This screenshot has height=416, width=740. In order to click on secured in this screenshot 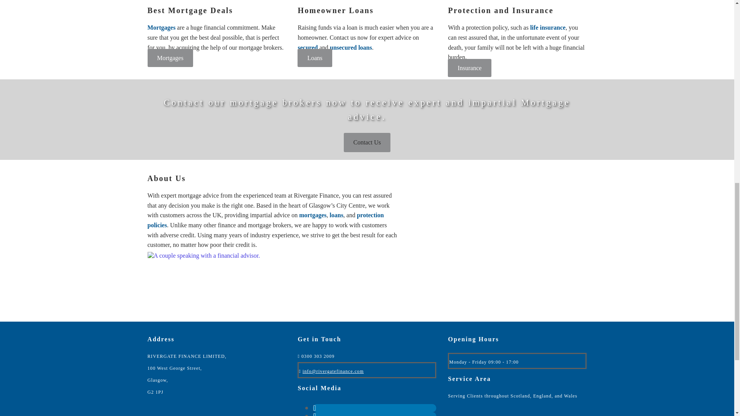, I will do `click(307, 47)`.